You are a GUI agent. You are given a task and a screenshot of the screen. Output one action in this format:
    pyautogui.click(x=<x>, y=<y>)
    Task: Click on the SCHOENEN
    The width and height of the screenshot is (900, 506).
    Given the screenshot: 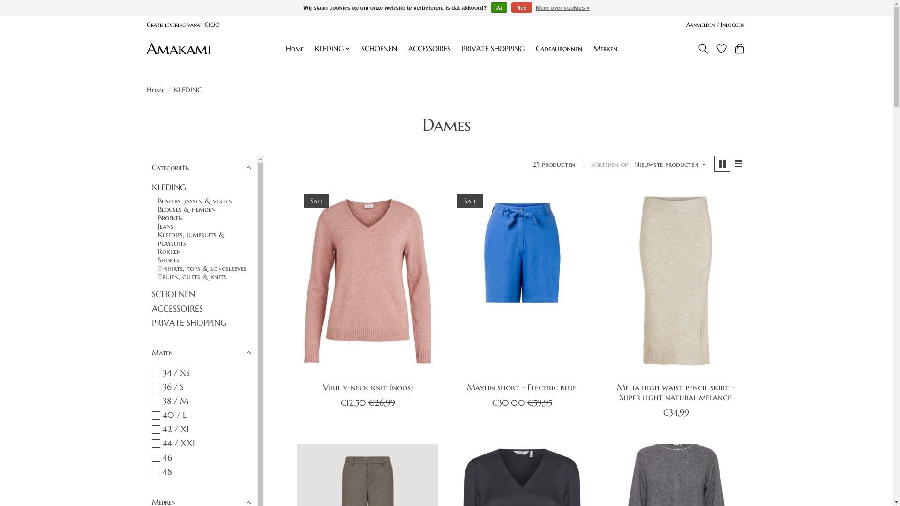 What is the action you would take?
    pyautogui.click(x=173, y=294)
    